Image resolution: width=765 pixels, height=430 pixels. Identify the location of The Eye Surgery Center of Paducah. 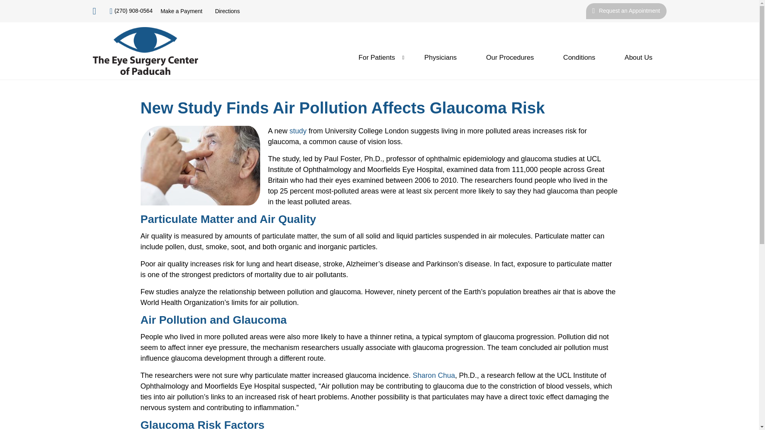
(145, 51).